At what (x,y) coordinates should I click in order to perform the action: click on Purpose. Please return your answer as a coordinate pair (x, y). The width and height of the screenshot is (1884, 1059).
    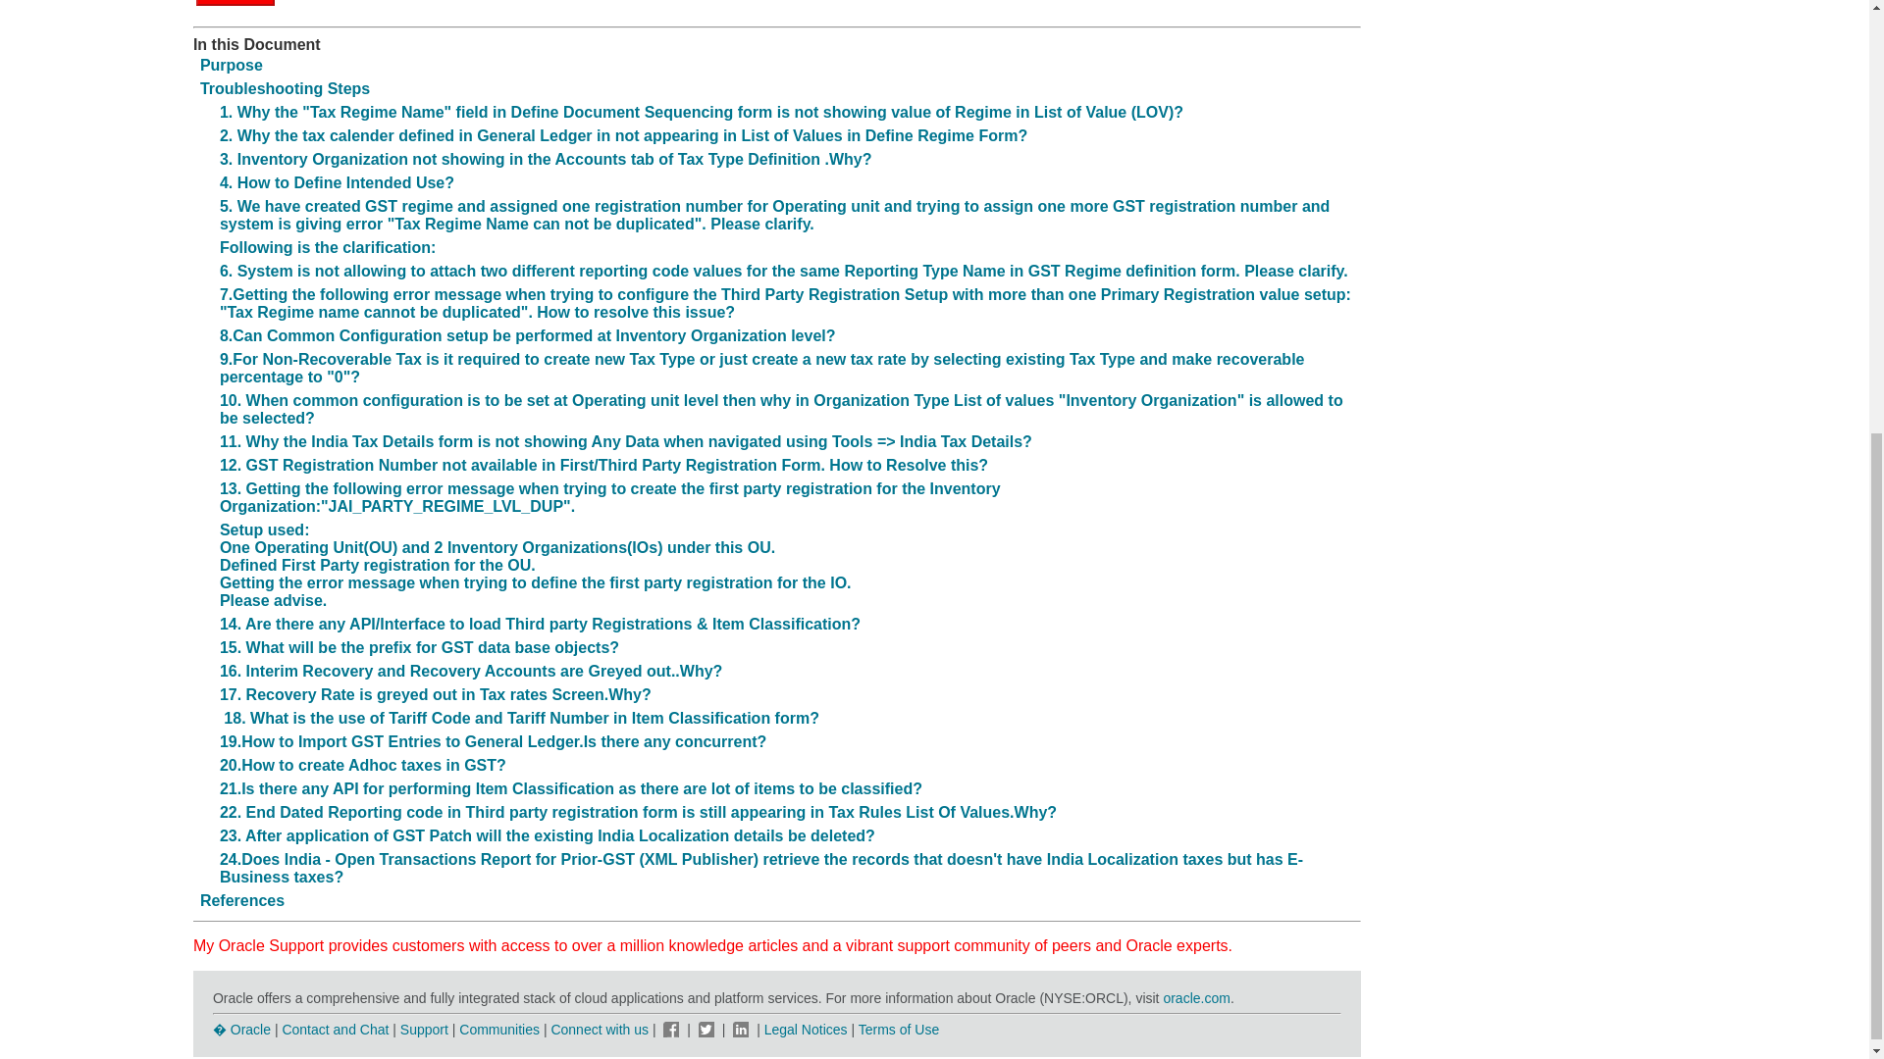
    Looking at the image, I should click on (232, 65).